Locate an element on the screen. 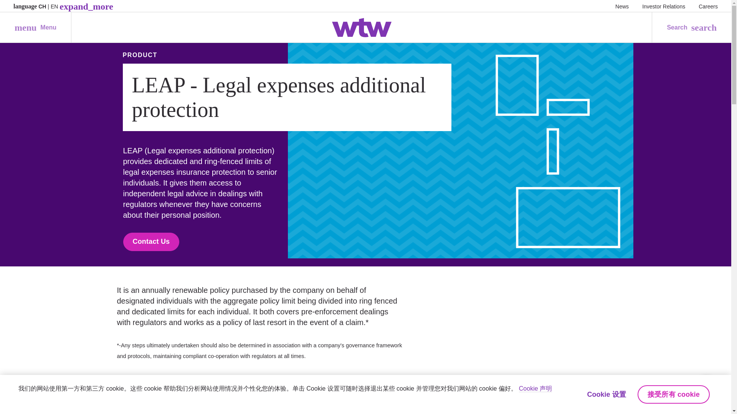 This screenshot has width=737, height=414. Investor Relations is located at coordinates (708, 6).